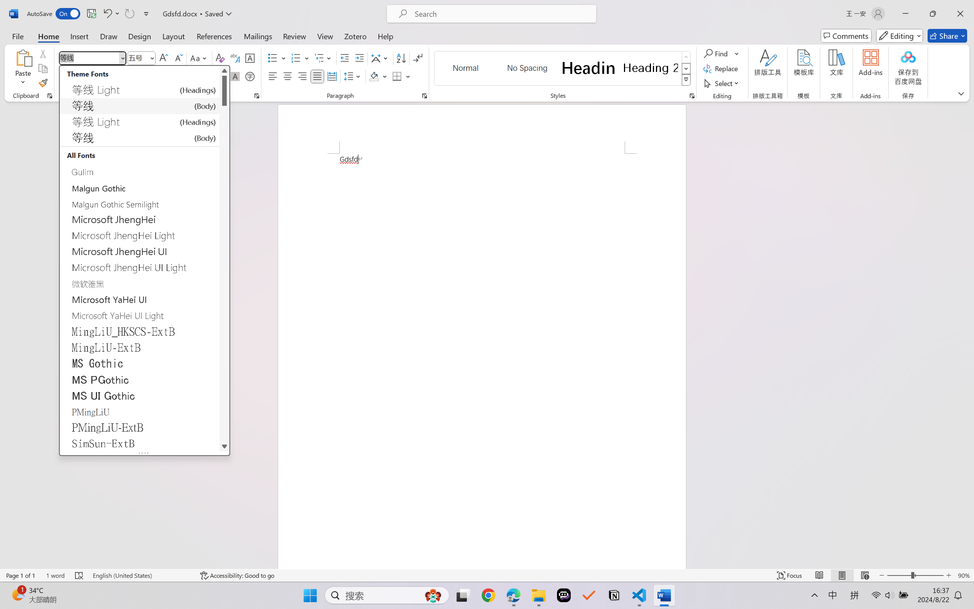 The image size is (974, 609). What do you see at coordinates (501, 14) in the screenshot?
I see `Microsoft search` at bounding box center [501, 14].